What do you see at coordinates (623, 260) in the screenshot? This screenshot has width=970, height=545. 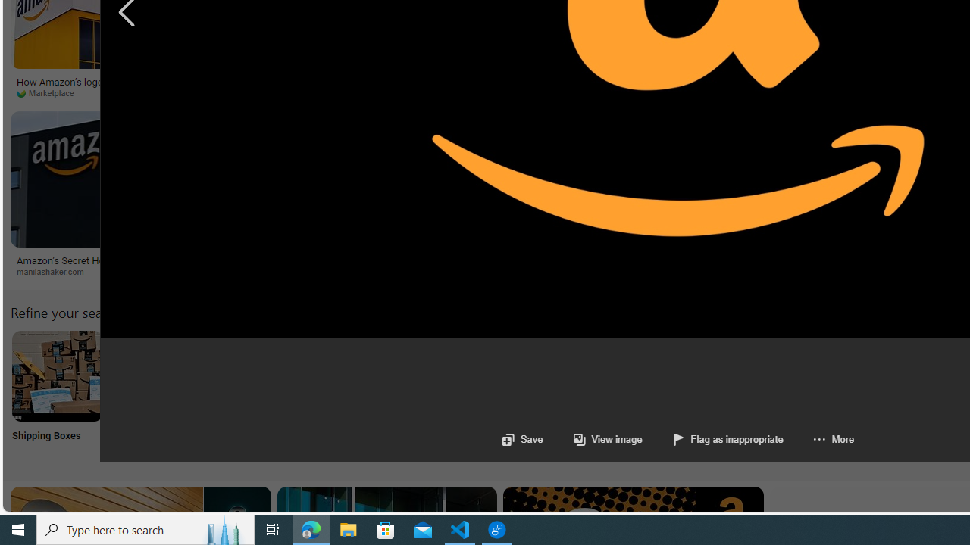 I see `Amazon` at bounding box center [623, 260].